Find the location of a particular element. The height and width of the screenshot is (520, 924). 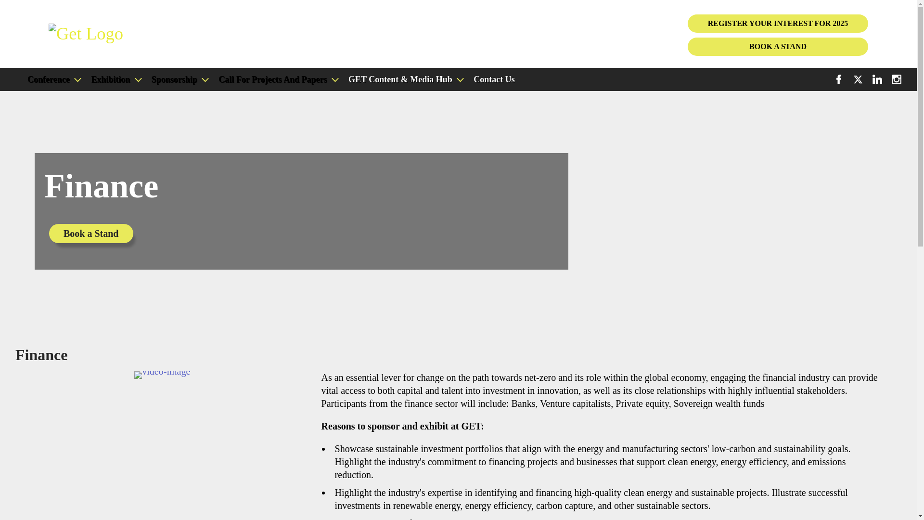

BOOK A STAND is located at coordinates (778, 46).